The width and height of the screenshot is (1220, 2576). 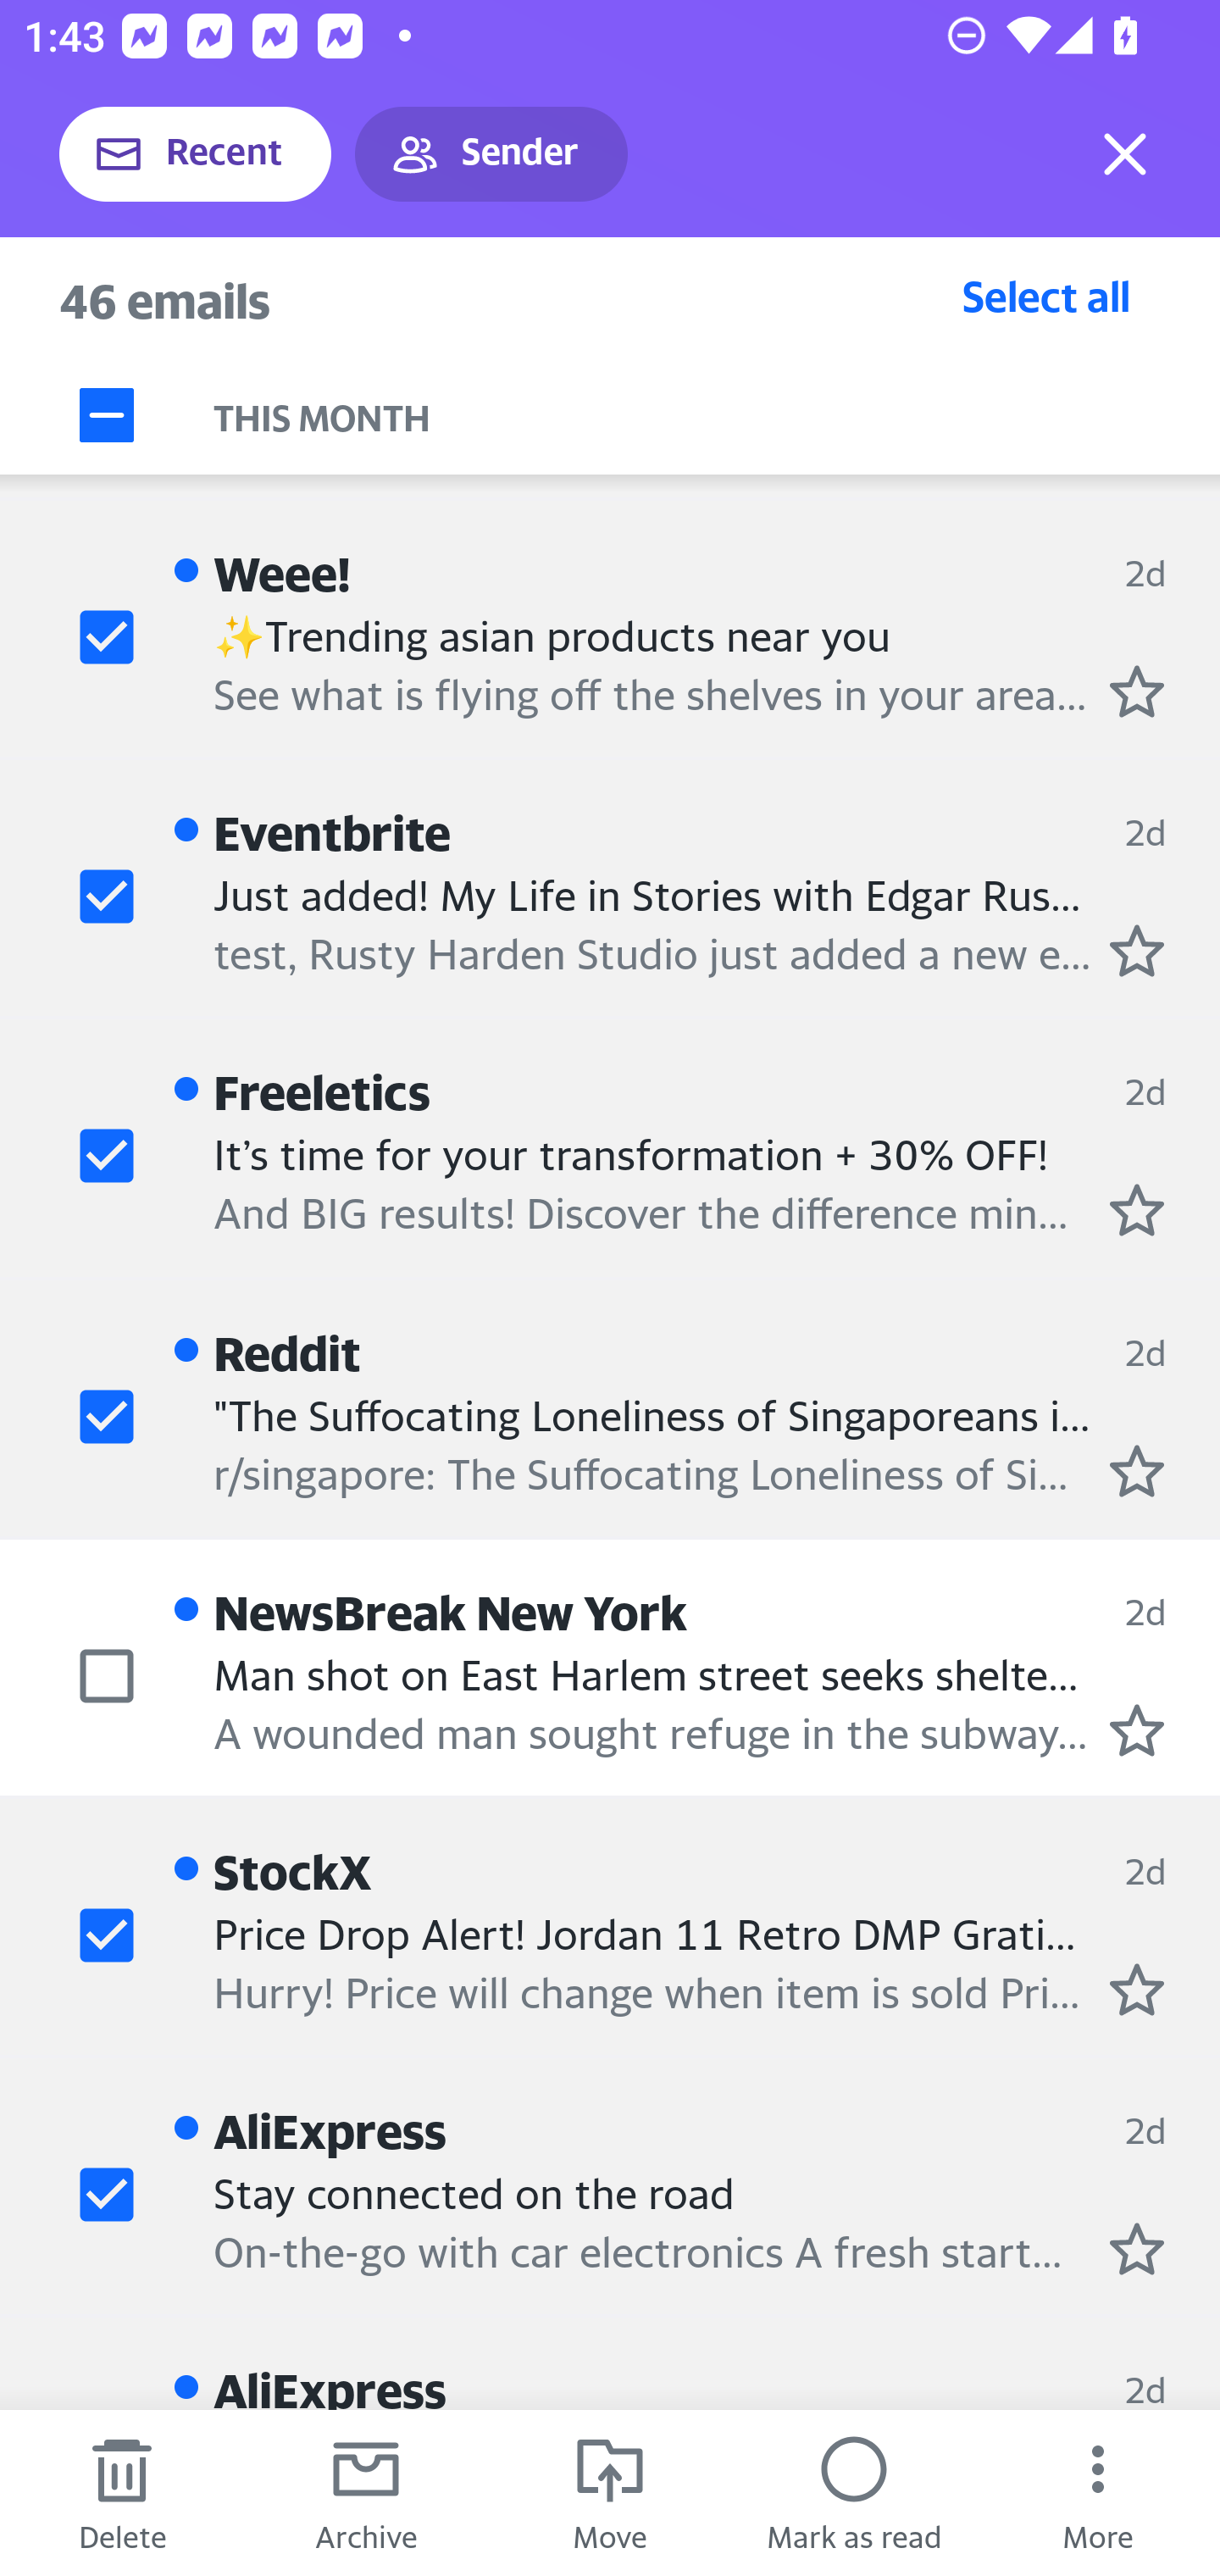 I want to click on Mark as starred., so click(x=1137, y=1729).